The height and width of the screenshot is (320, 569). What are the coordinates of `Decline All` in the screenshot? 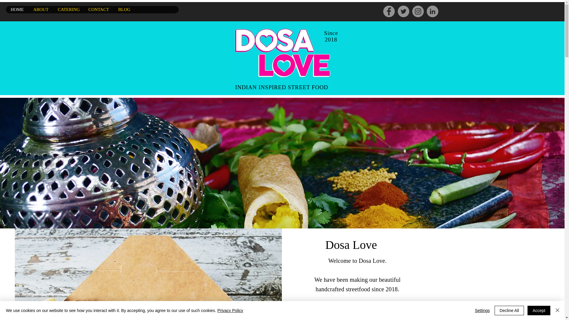 It's located at (509, 311).